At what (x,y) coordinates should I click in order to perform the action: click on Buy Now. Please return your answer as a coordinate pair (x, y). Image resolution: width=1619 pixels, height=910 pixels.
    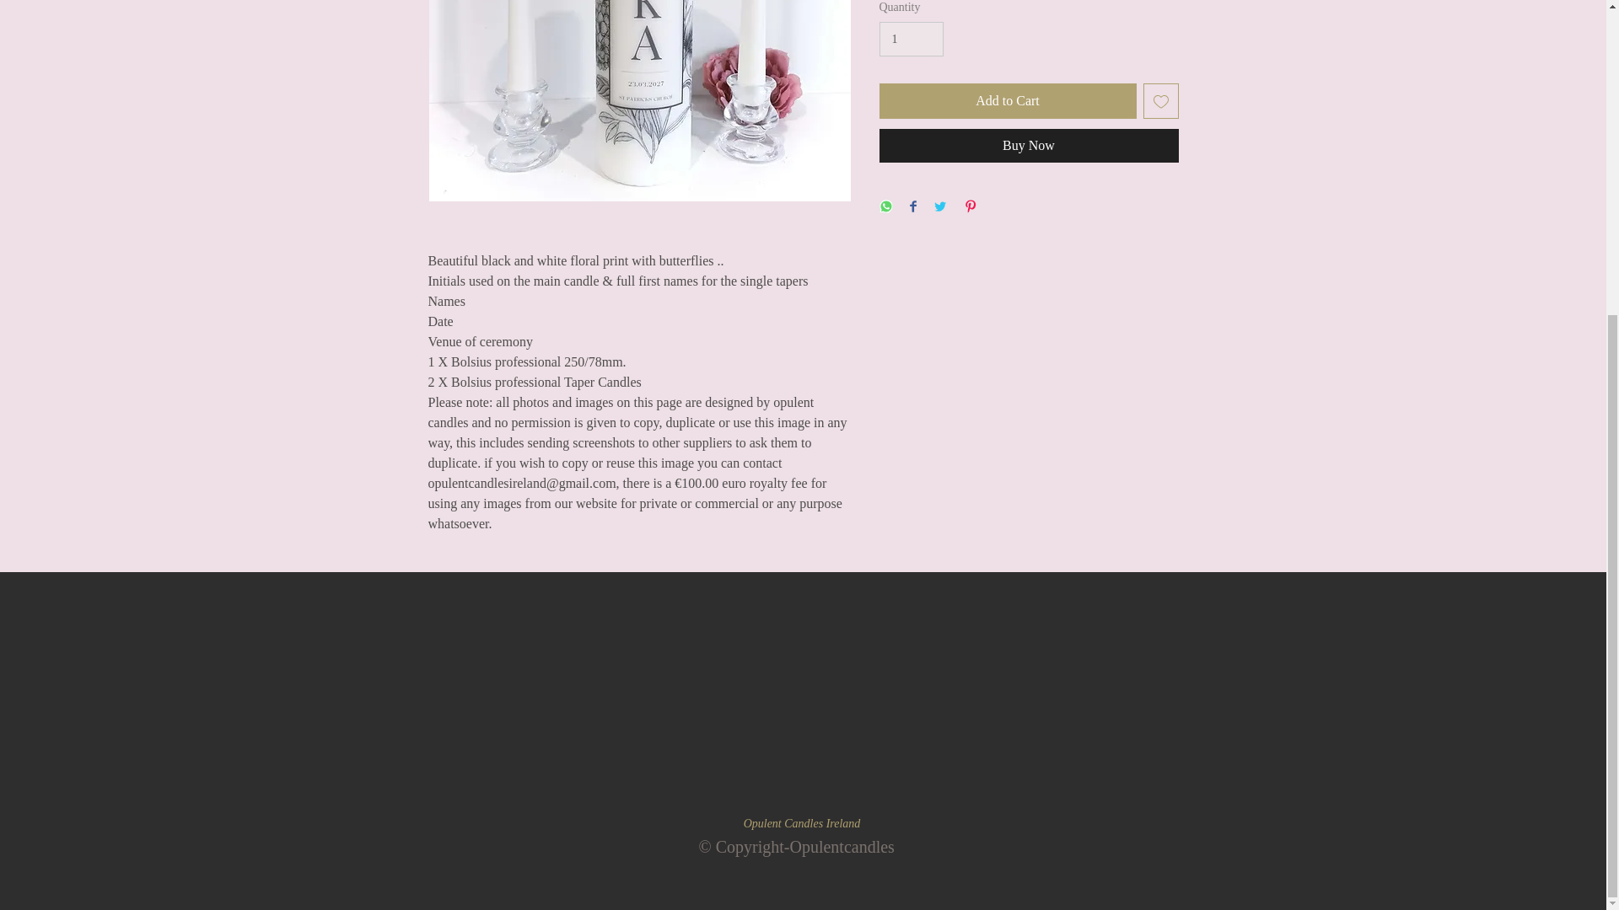
    Looking at the image, I should click on (1029, 146).